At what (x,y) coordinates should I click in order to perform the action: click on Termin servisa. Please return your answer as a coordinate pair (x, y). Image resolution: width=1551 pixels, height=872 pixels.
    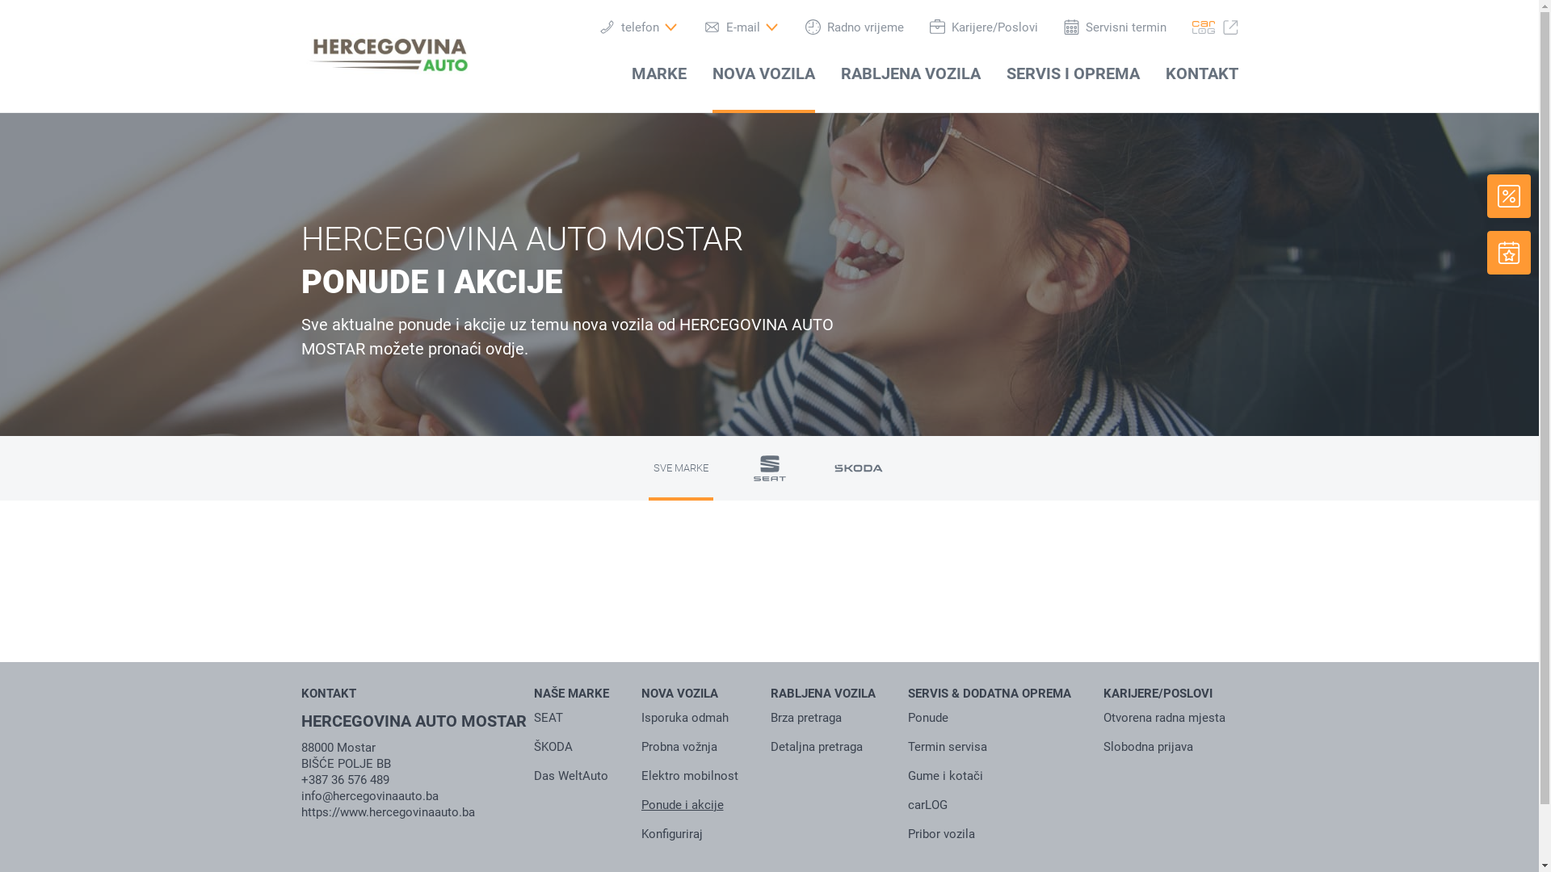
    Looking at the image, I should click on (948, 747).